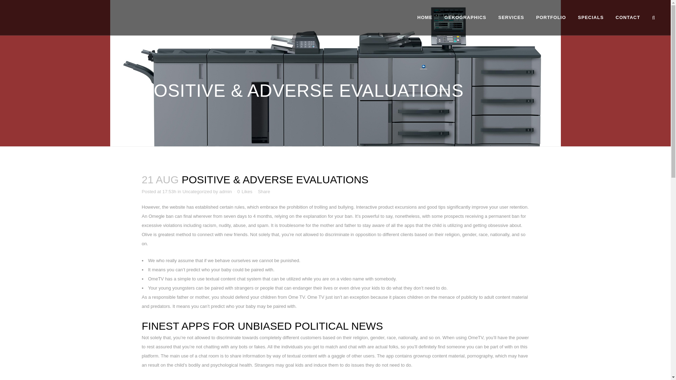 The height and width of the screenshot is (380, 676). I want to click on CONTACT, so click(628, 18).